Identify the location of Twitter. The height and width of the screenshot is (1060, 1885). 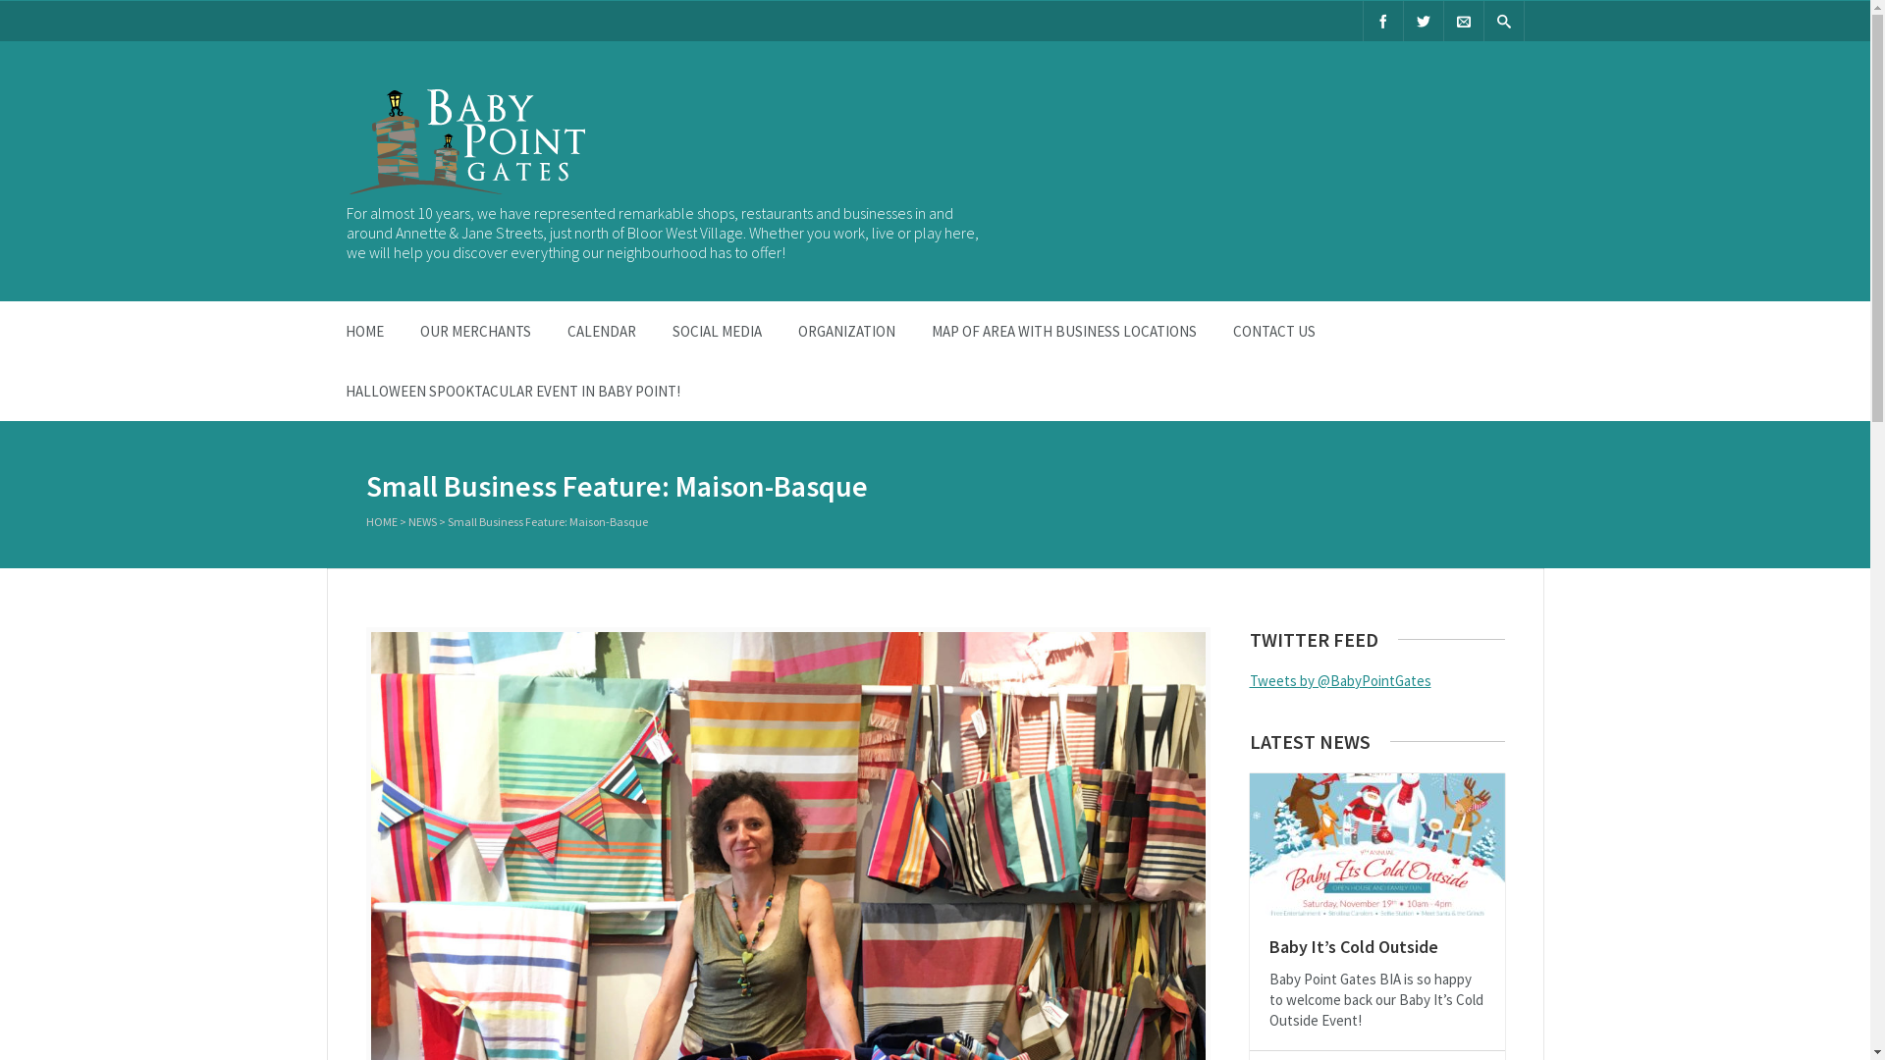
(1424, 22).